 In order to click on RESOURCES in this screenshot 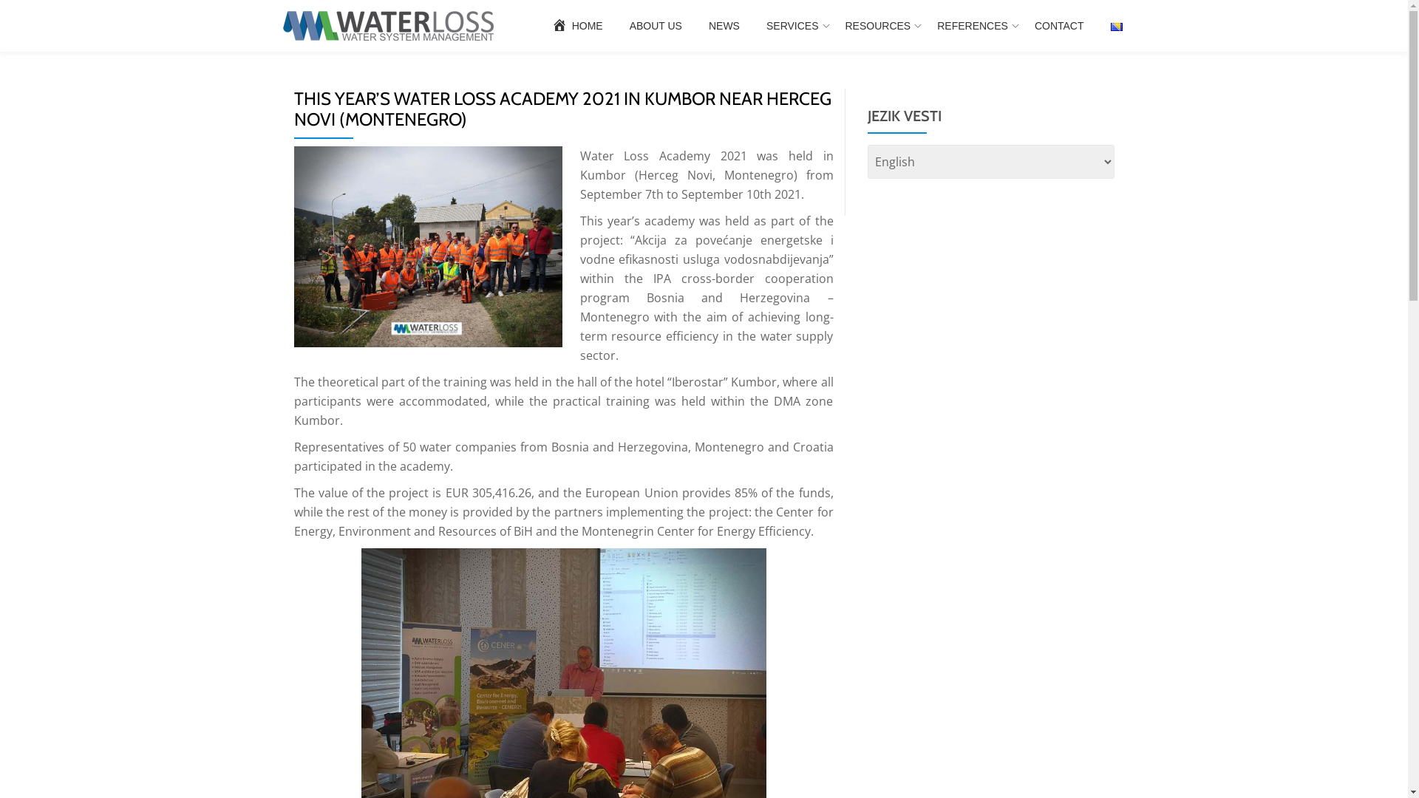, I will do `click(878, 26)`.